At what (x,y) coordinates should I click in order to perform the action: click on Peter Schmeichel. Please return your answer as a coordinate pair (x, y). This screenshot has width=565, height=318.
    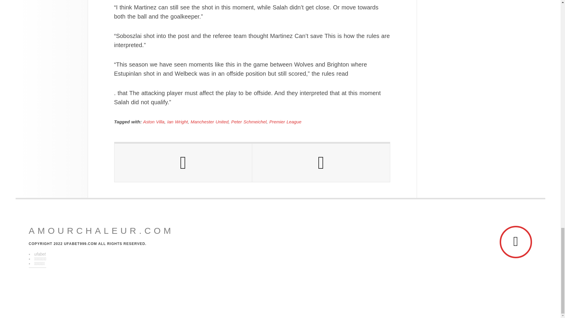
    Looking at the image, I should click on (249, 122).